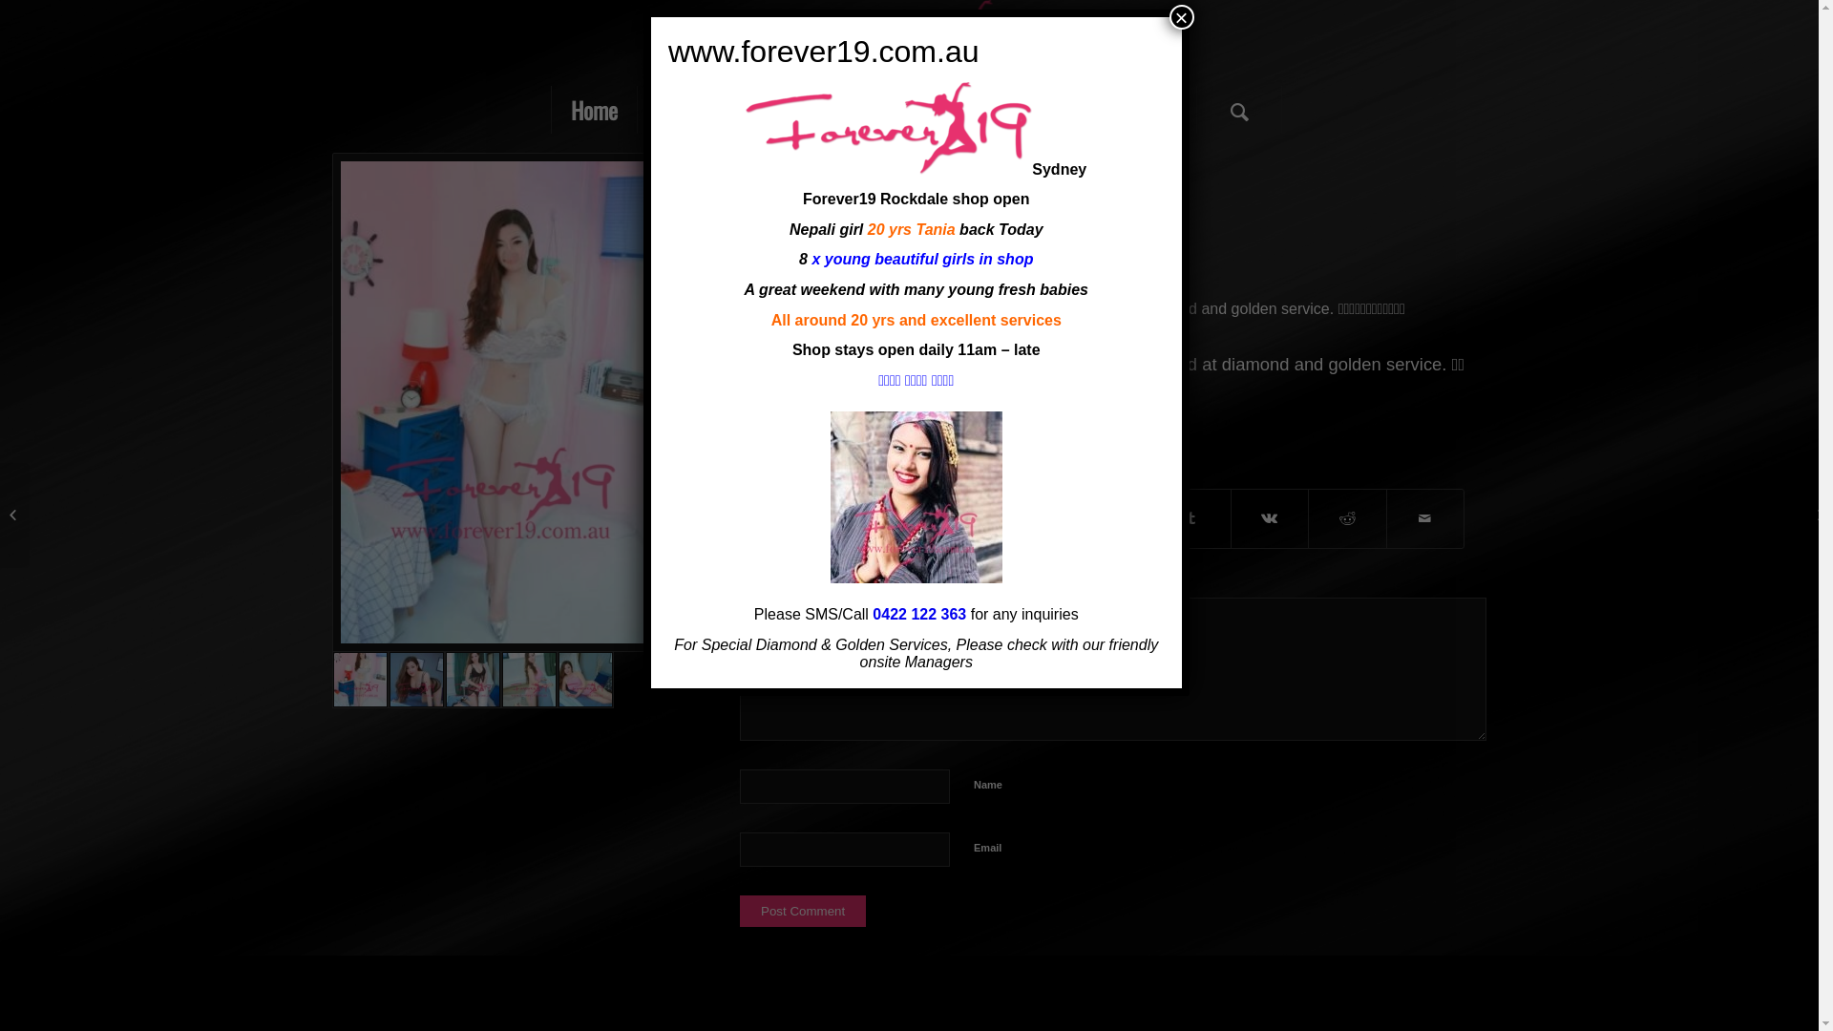 This screenshot has width=1833, height=1031. I want to click on Contact, so click(1152, 110).